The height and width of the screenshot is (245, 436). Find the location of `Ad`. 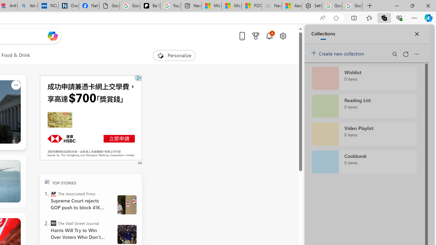

Ad is located at coordinates (140, 162).